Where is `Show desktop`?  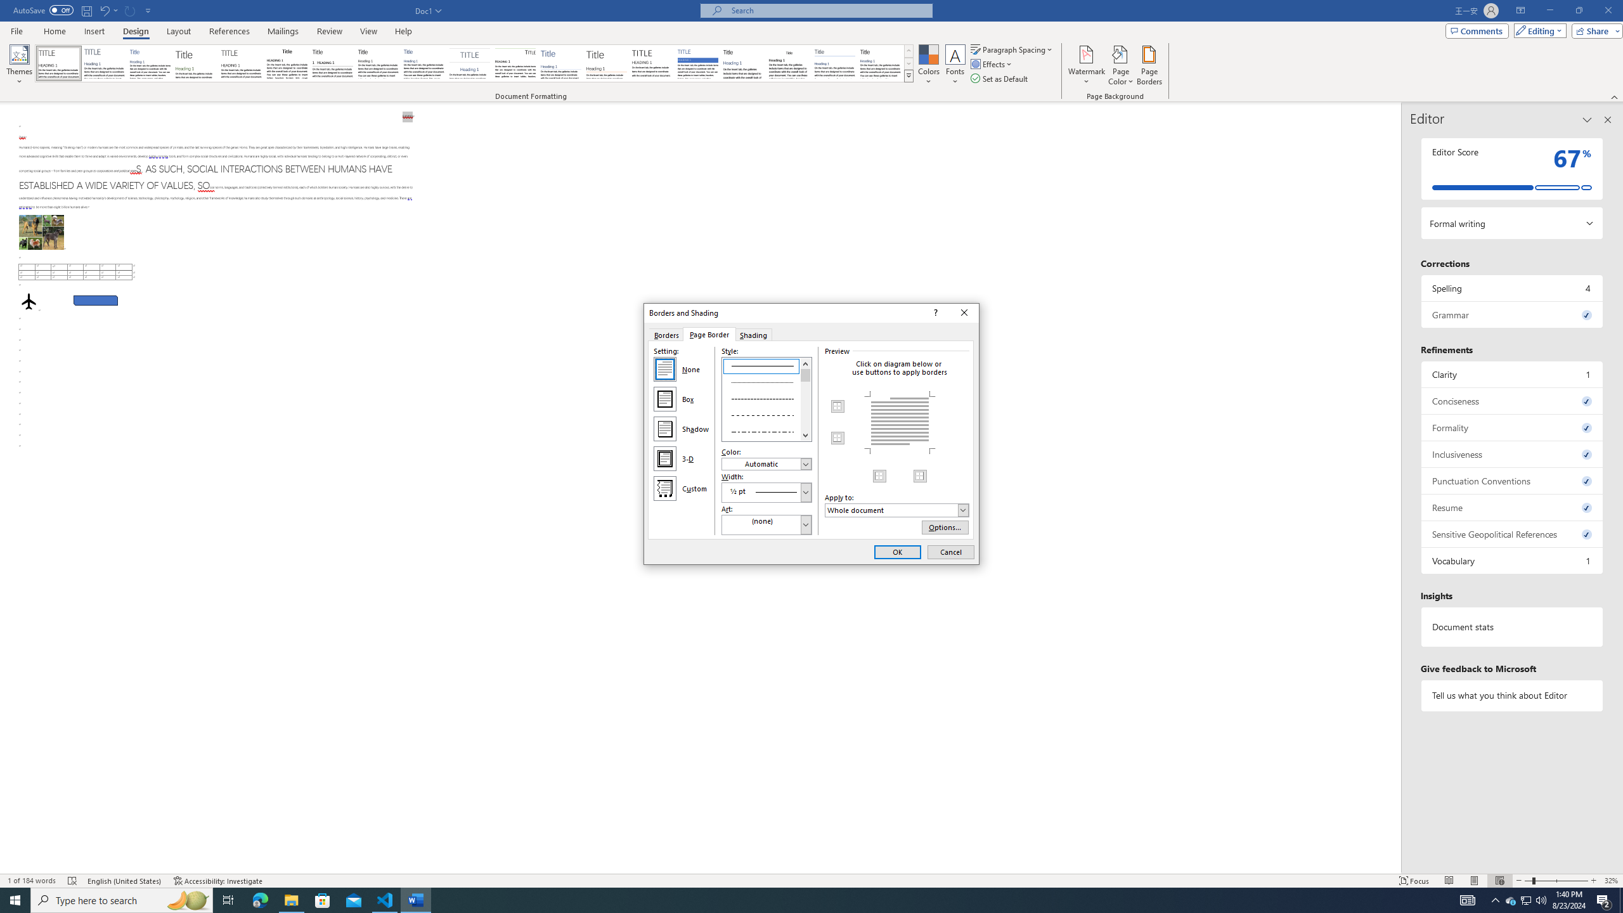 Show desktop is located at coordinates (1621, 900).